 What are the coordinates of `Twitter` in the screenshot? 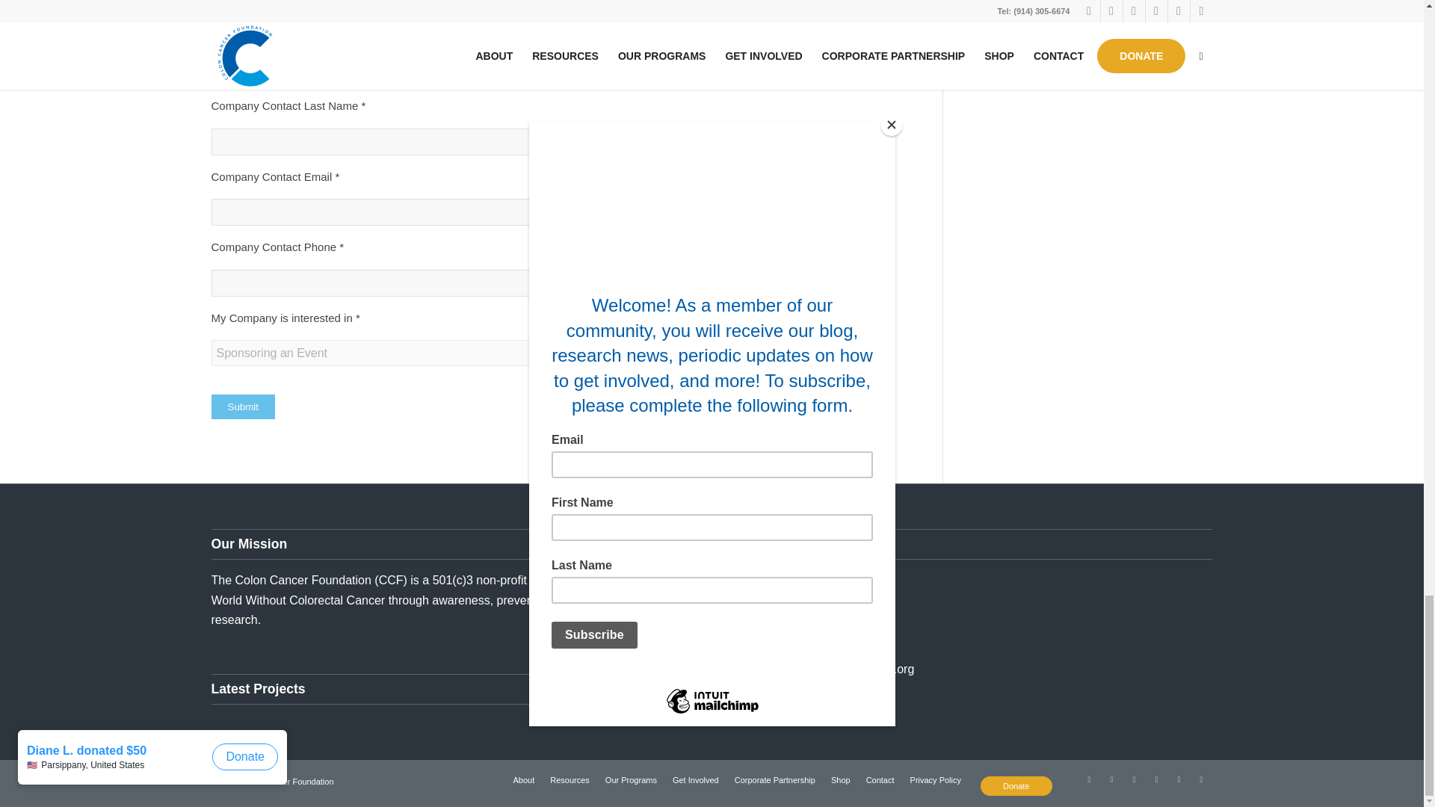 It's located at (1133, 779).